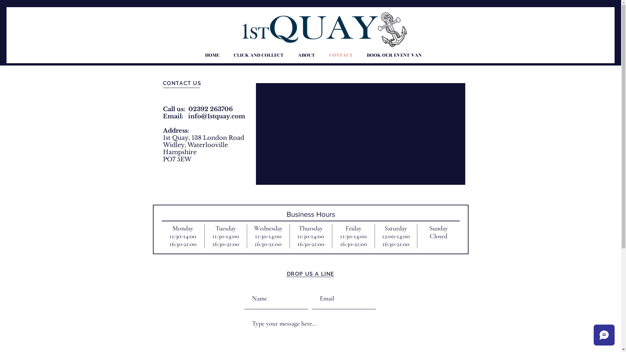 This screenshot has width=626, height=352. I want to click on BOOK OUR EVENT VAN, so click(395, 55).